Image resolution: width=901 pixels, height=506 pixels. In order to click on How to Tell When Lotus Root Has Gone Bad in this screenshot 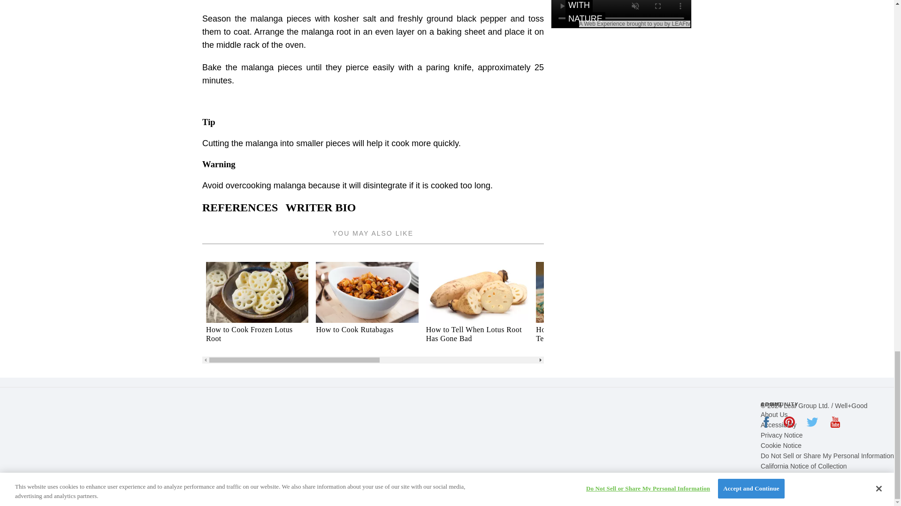, I will do `click(477, 309)`.